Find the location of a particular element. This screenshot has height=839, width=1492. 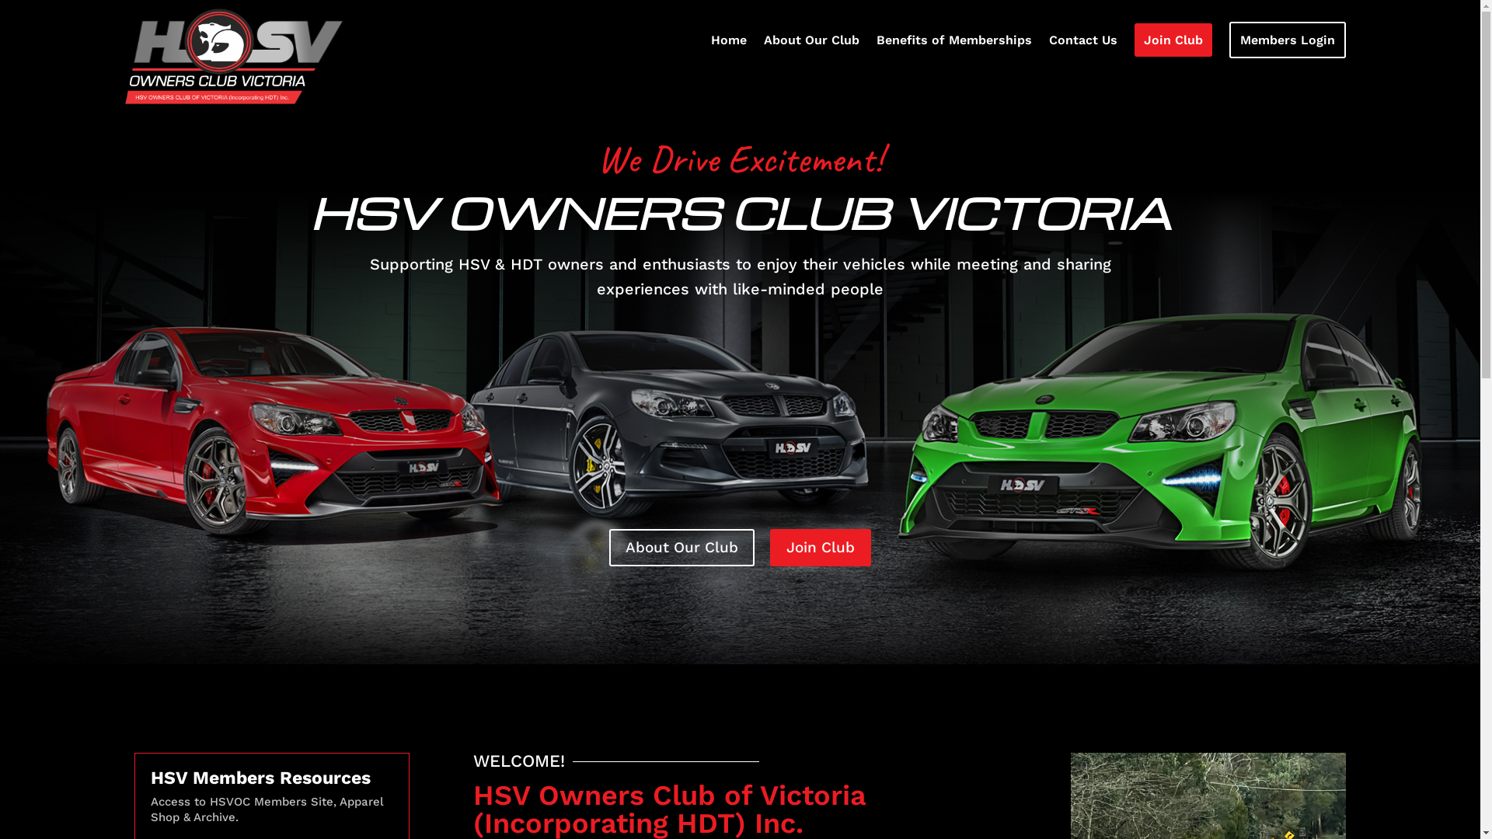

Members Login is located at coordinates (1288, 44).